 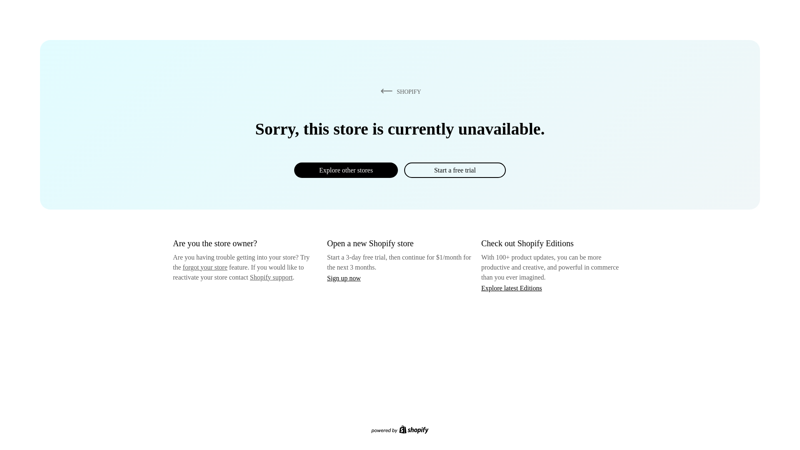 I want to click on Explore latest Editions, so click(x=512, y=287).